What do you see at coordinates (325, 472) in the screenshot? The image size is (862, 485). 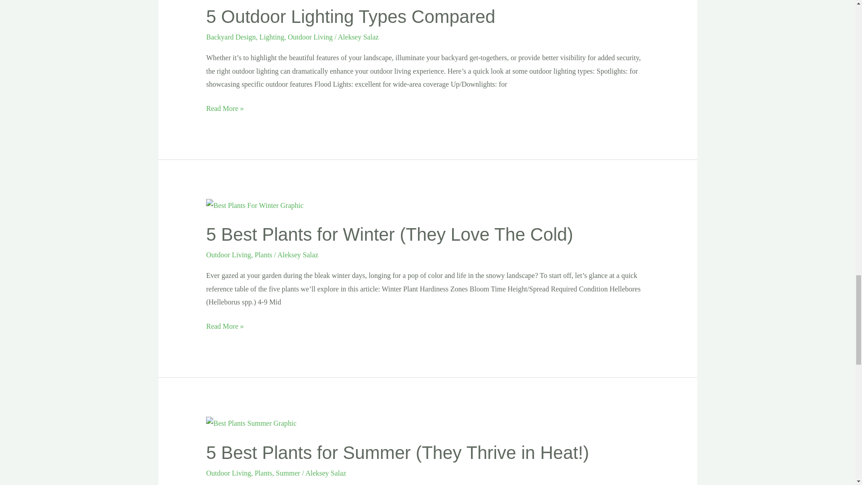 I see `View all posts by Aleksey Salaz` at bounding box center [325, 472].